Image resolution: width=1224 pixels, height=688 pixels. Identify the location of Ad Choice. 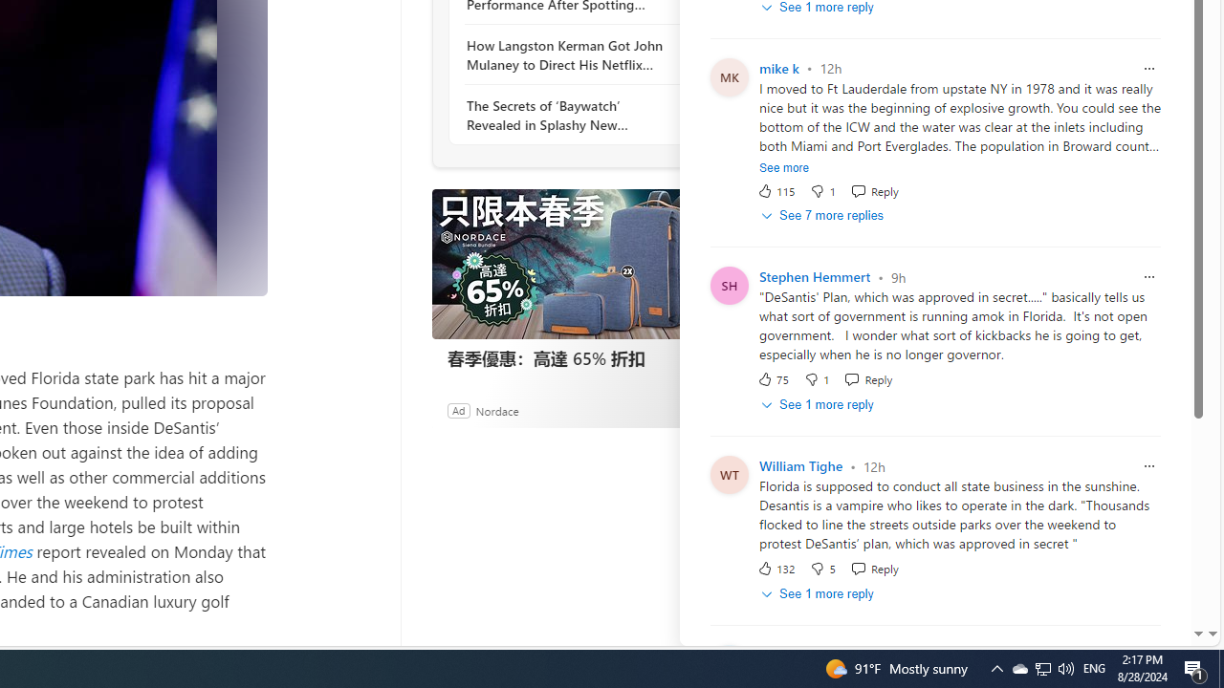
(698, 410).